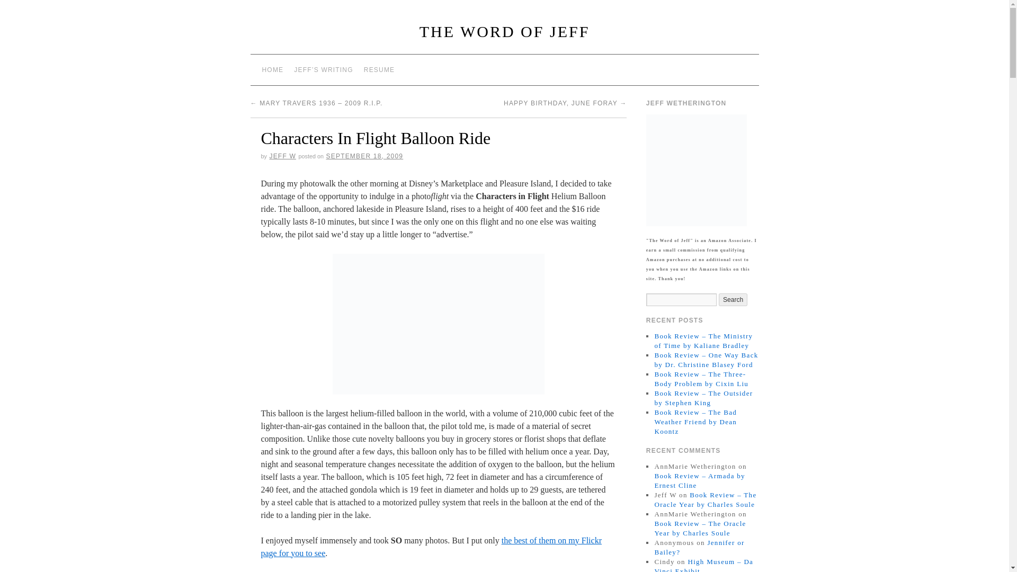 This screenshot has height=572, width=1017. I want to click on Search, so click(733, 300).